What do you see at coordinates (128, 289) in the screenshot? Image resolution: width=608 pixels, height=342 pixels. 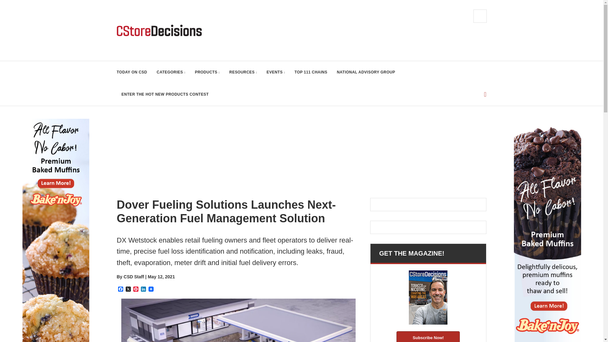 I see `X` at bounding box center [128, 289].